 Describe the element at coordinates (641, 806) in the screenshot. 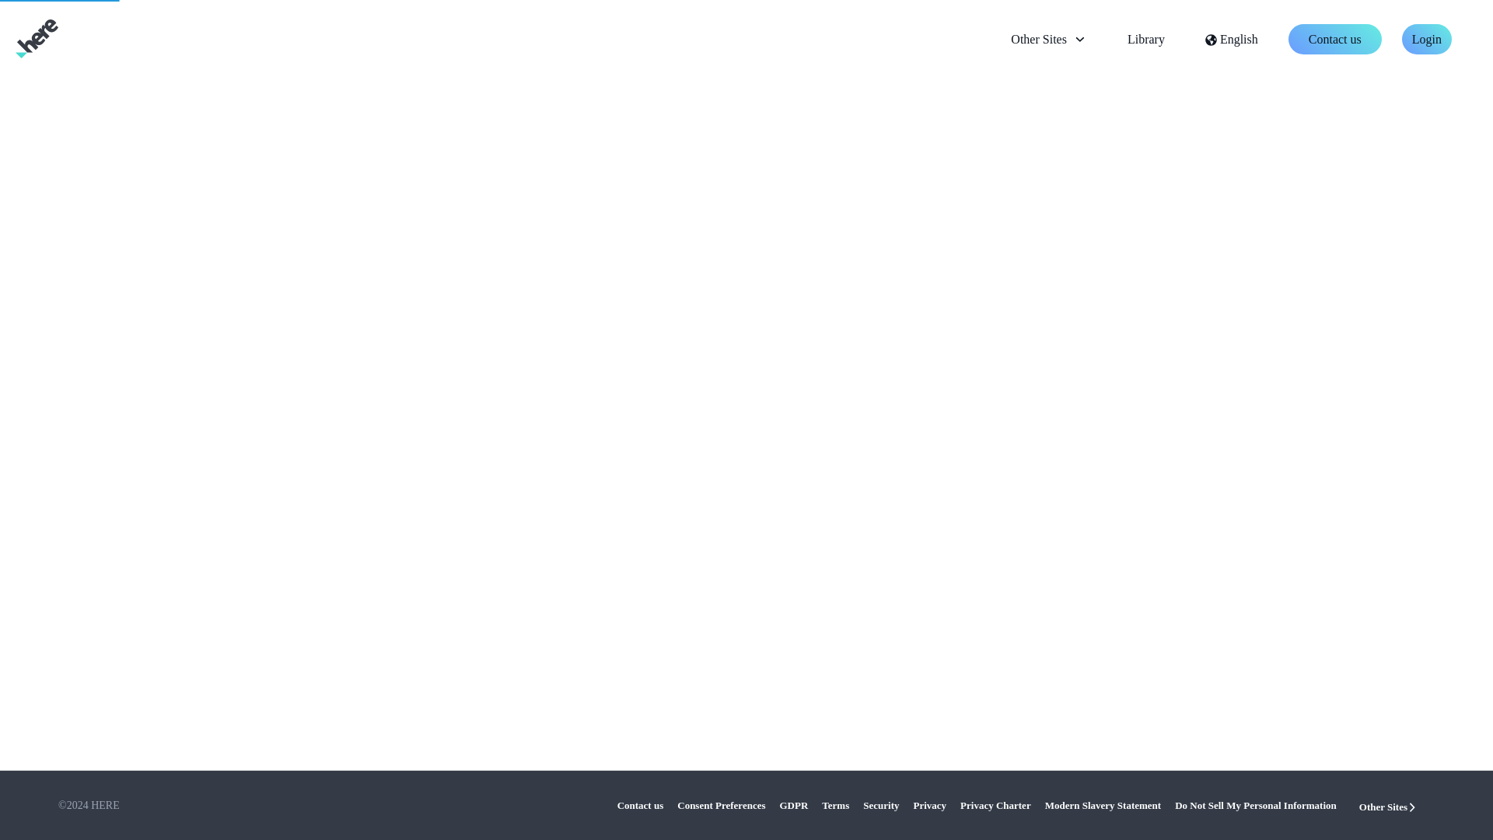

I see `Contact us` at that location.